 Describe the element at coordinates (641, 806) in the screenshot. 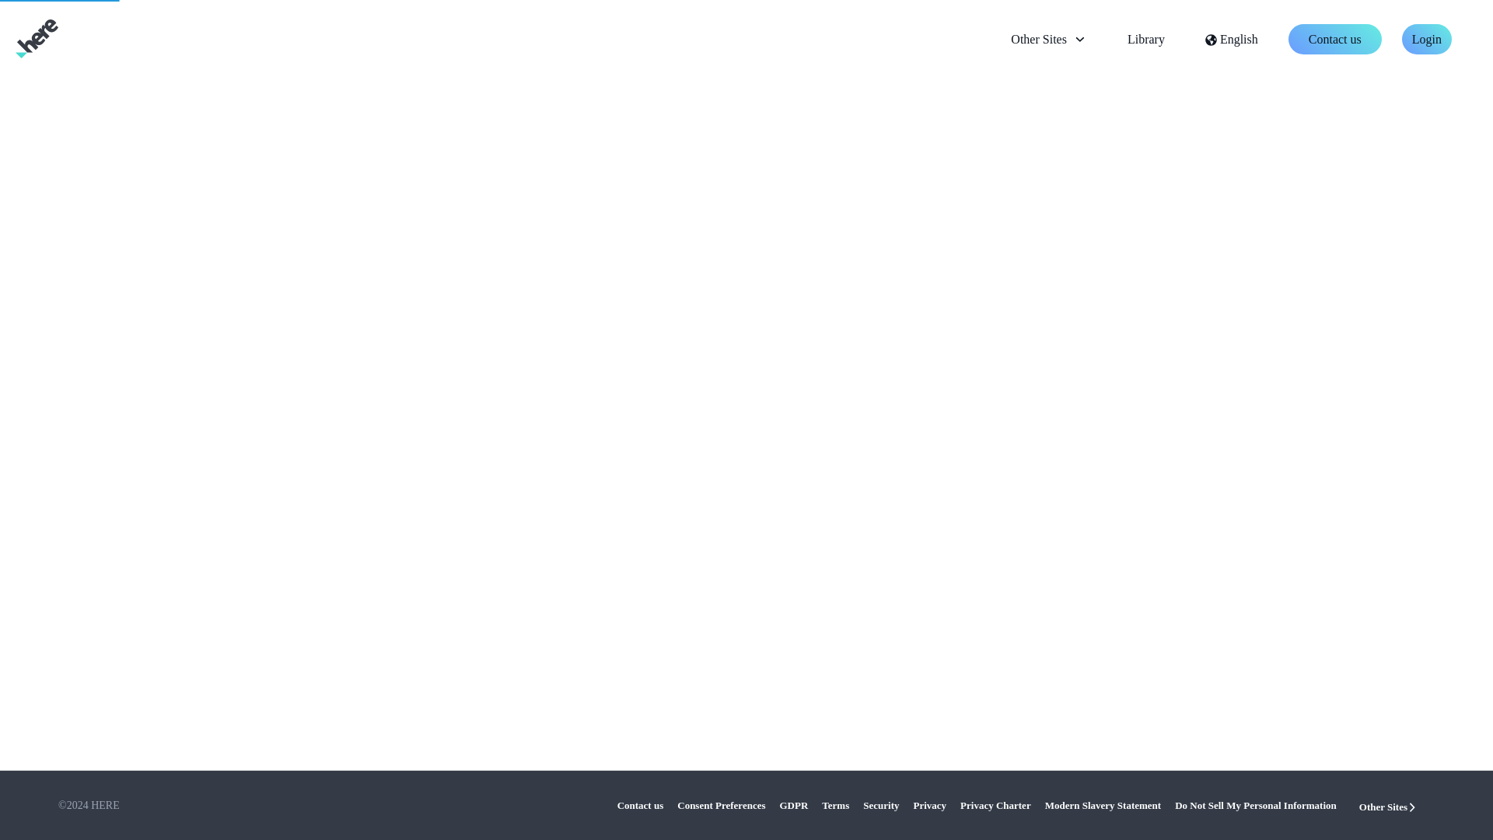

I see `Contact us` at that location.